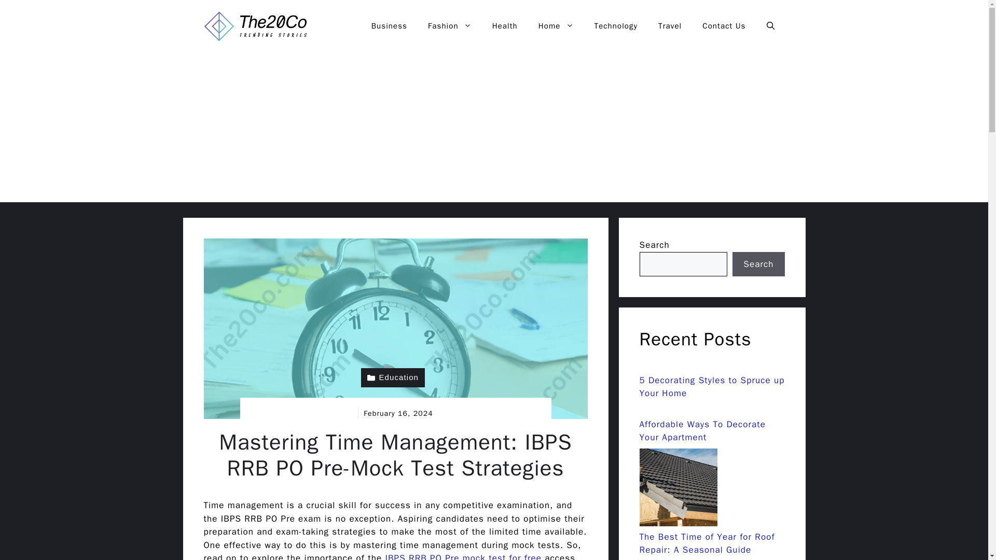 The image size is (996, 560). I want to click on Home, so click(556, 26).